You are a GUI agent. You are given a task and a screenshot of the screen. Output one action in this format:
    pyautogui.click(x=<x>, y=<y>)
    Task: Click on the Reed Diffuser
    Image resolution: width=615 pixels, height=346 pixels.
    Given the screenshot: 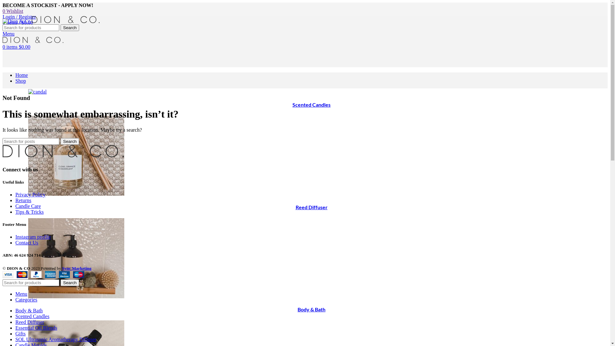 What is the action you would take?
    pyautogui.click(x=311, y=207)
    